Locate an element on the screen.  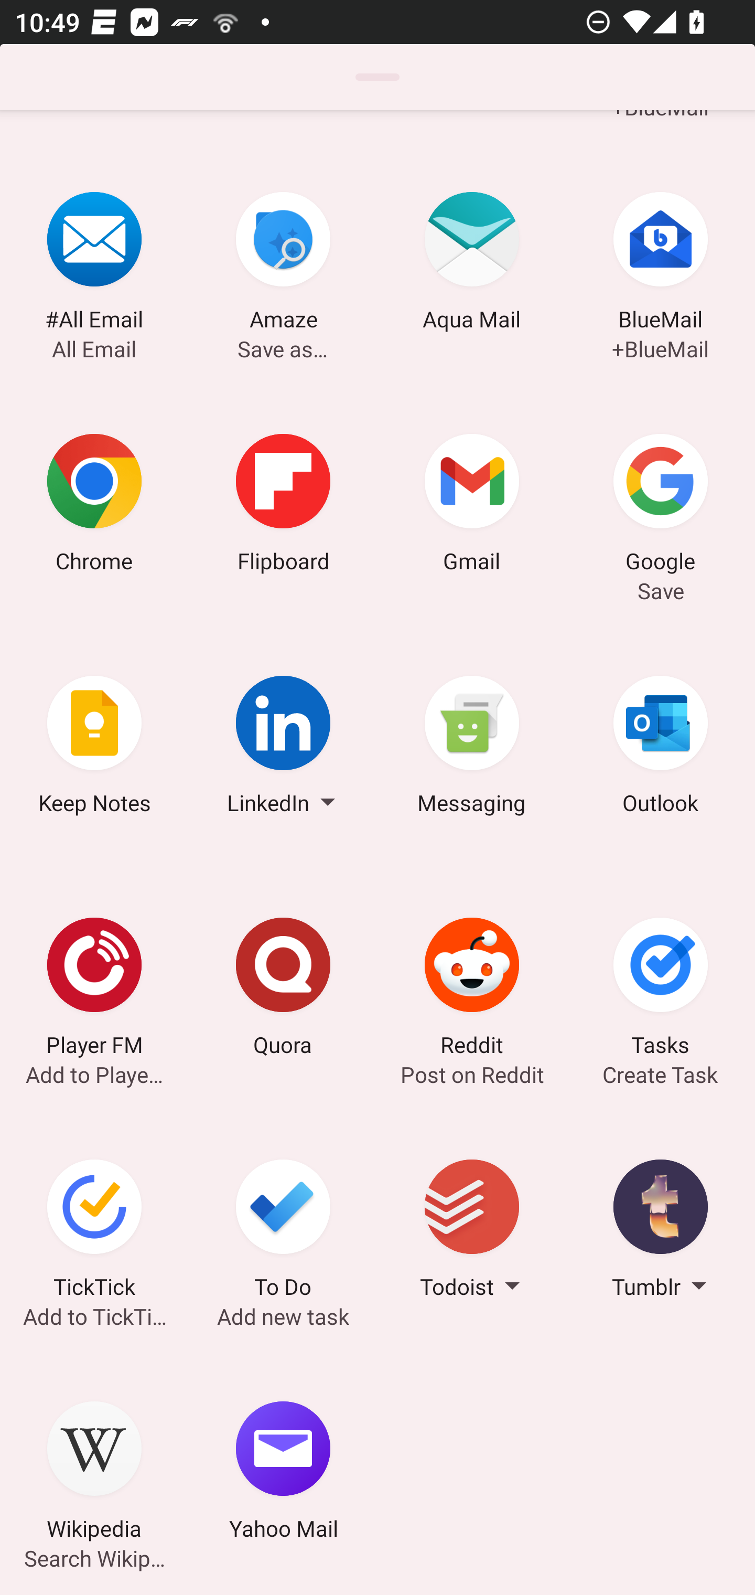
Gmail is located at coordinates (472, 506).